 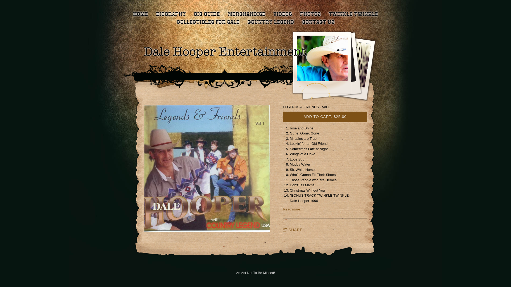 What do you see at coordinates (325, 117) in the screenshot?
I see `ADD TO CART: $25.00` at bounding box center [325, 117].